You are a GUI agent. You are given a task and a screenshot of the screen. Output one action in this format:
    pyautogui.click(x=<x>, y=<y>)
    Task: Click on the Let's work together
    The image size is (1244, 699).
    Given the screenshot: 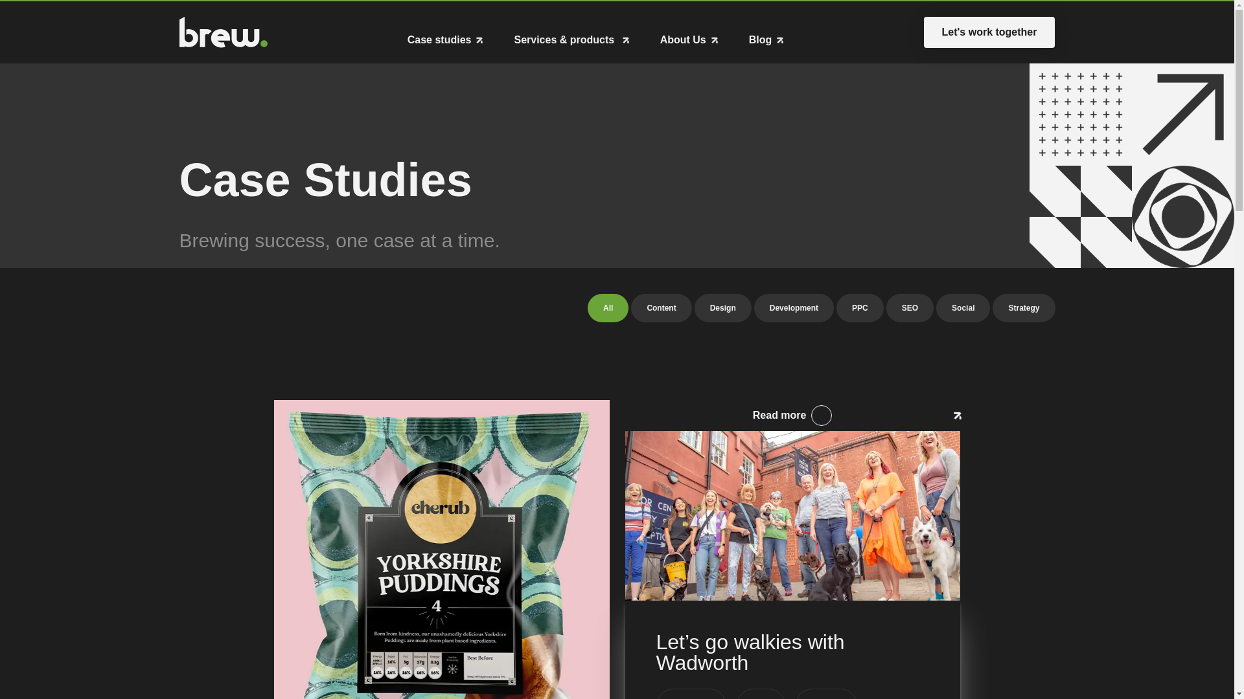 What is the action you would take?
    pyautogui.click(x=766, y=40)
    